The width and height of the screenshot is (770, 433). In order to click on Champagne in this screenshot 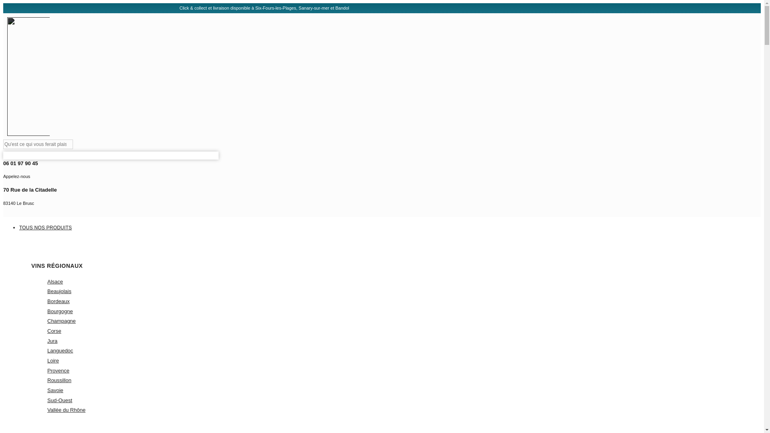, I will do `click(61, 321)`.